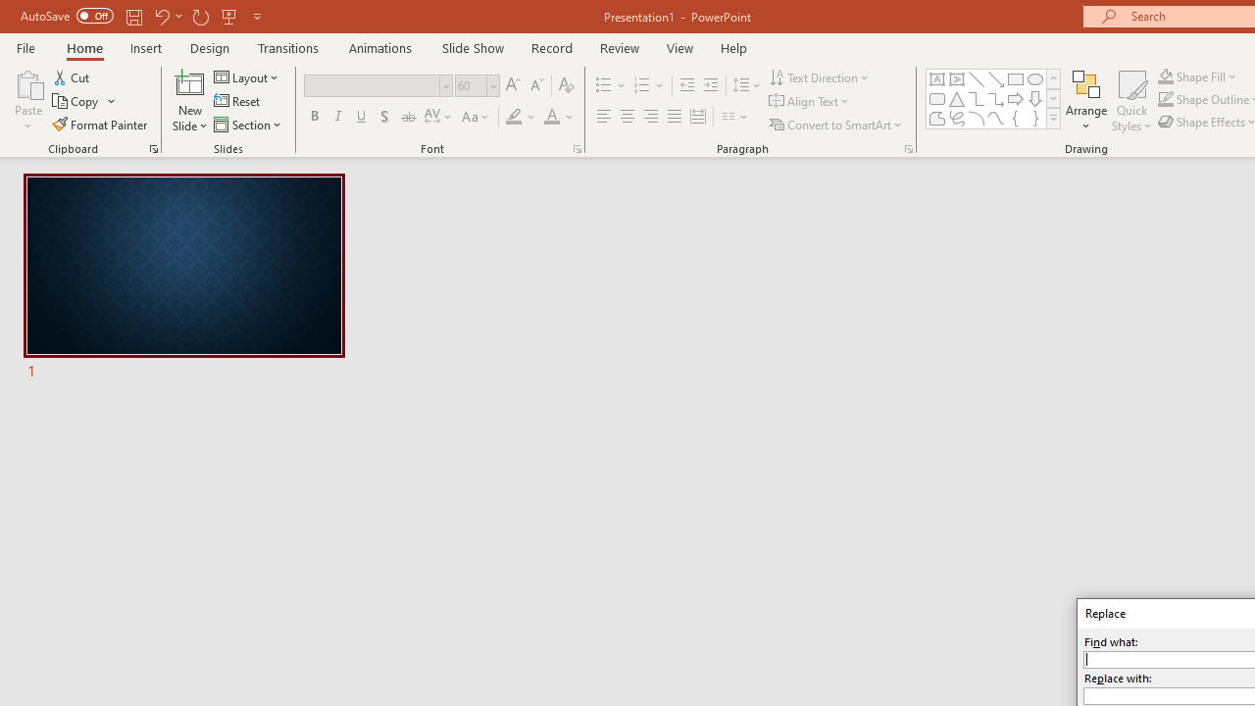 The image size is (1255, 706). I want to click on Arrow: Right, so click(1016, 98).